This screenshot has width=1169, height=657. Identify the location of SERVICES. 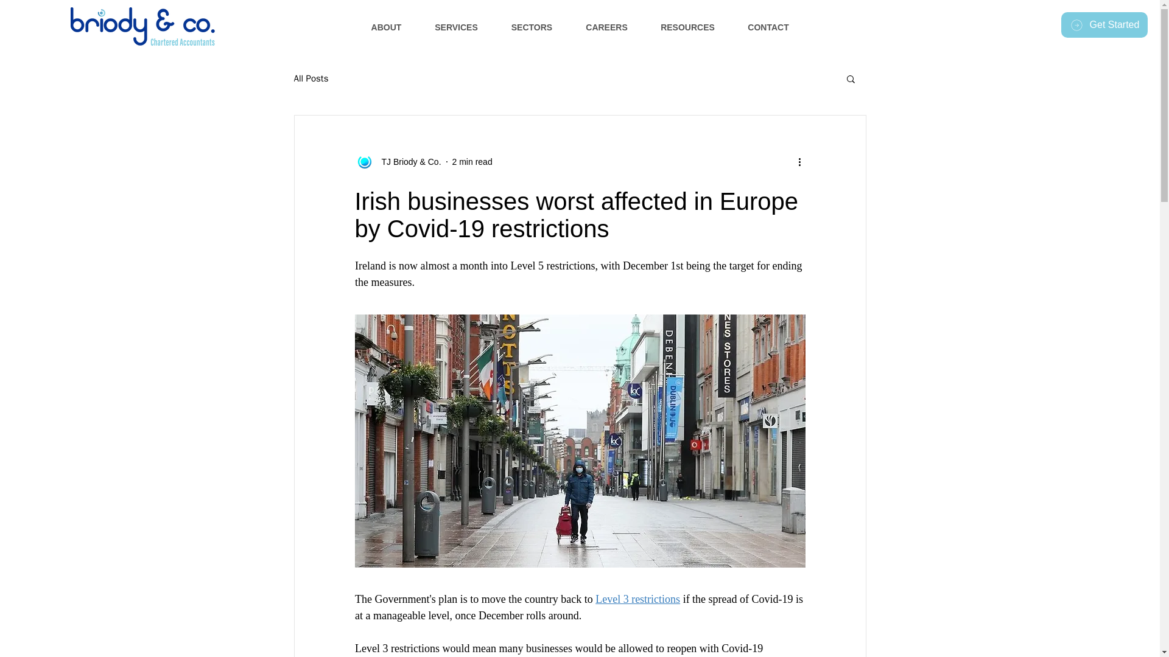
(457, 27).